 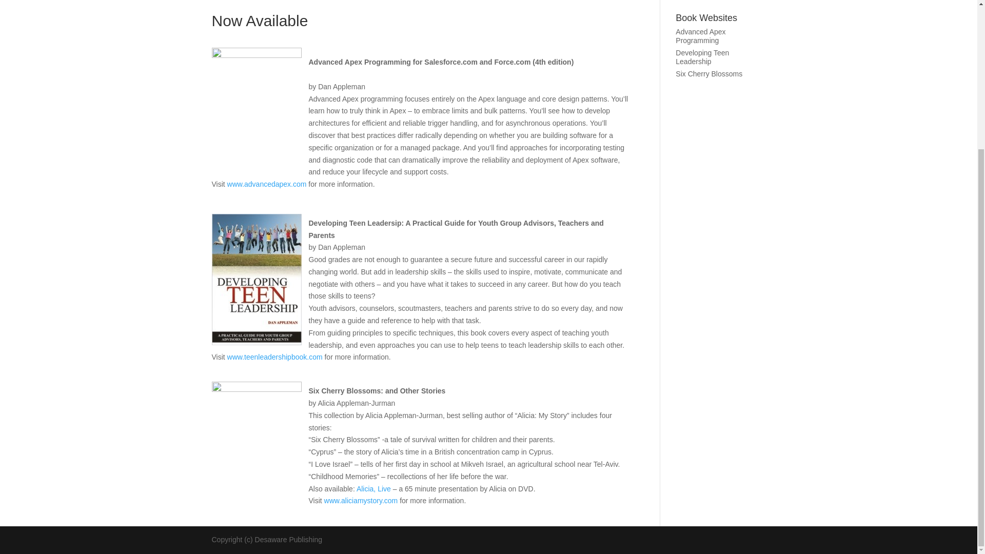 I want to click on Advanced Apex Programming, so click(x=700, y=36).